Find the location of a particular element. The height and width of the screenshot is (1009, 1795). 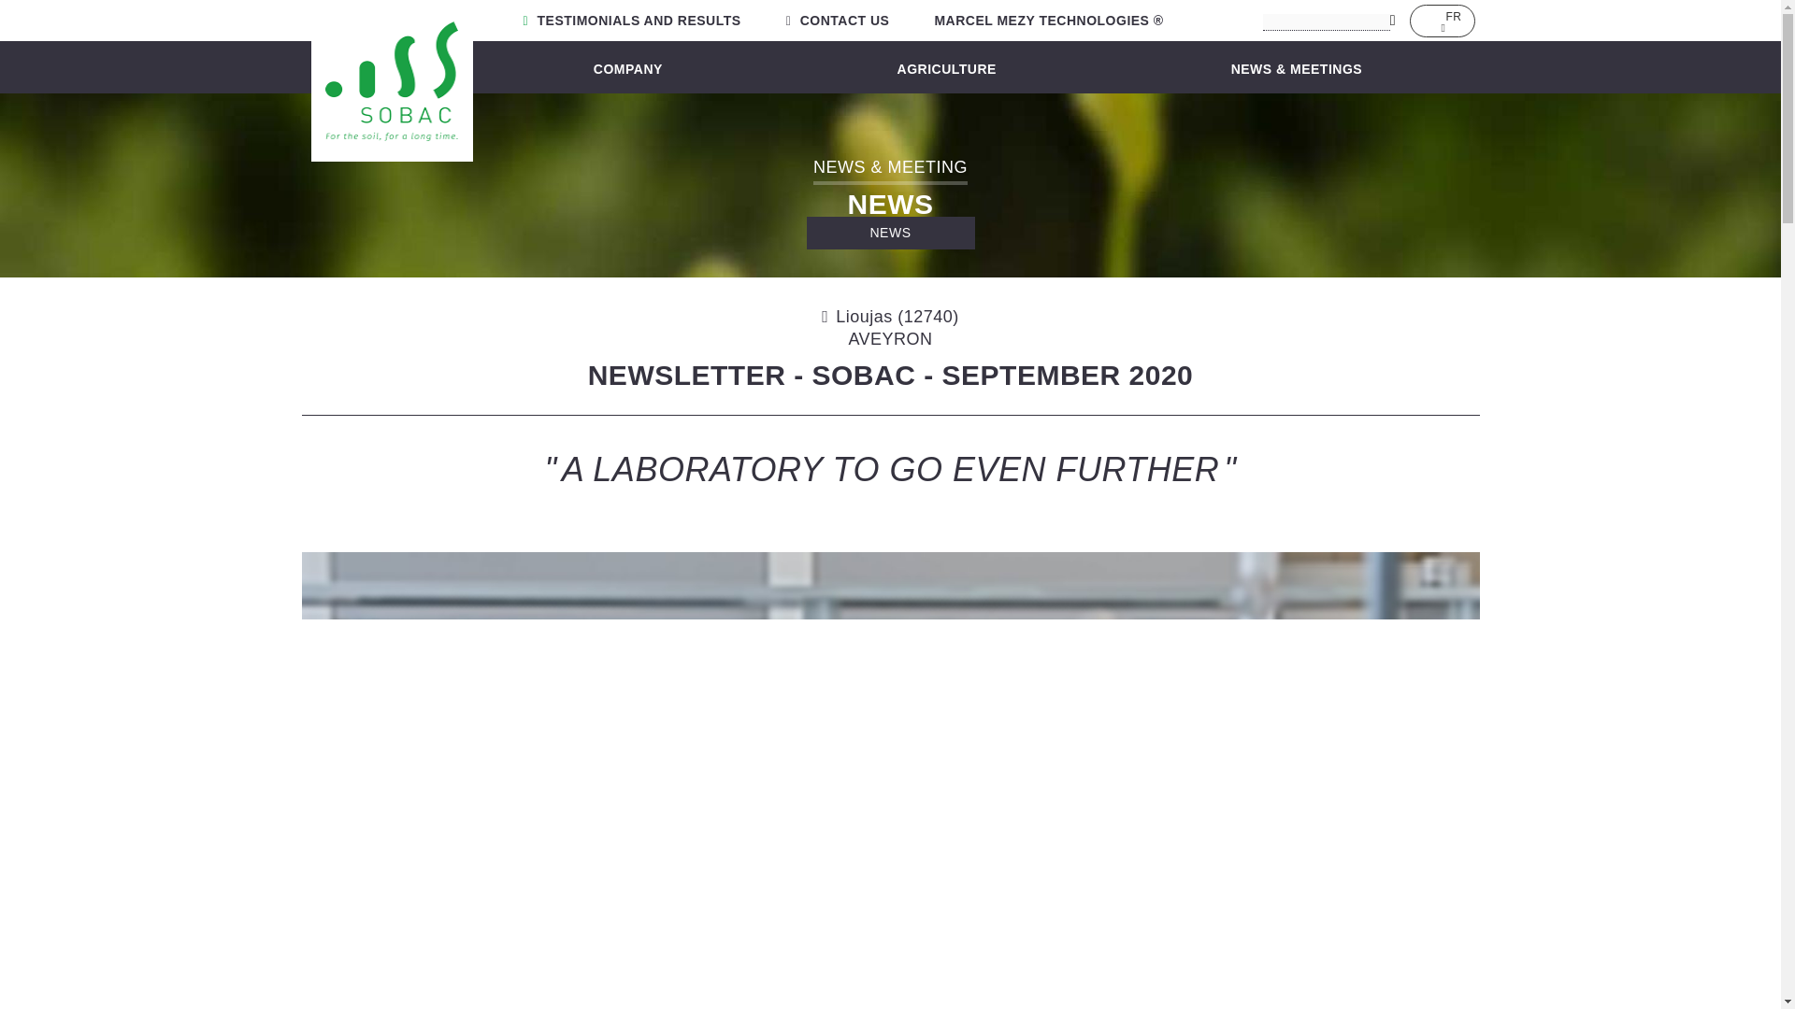

COMPANY is located at coordinates (628, 71).